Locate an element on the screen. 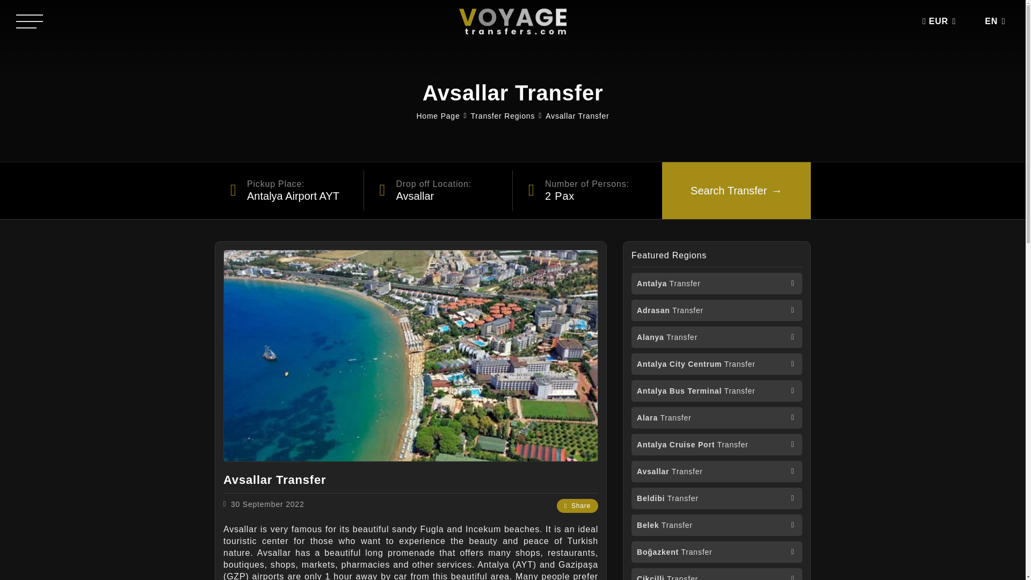 The image size is (1031, 580). Avsallar Transfer is located at coordinates (577, 116).